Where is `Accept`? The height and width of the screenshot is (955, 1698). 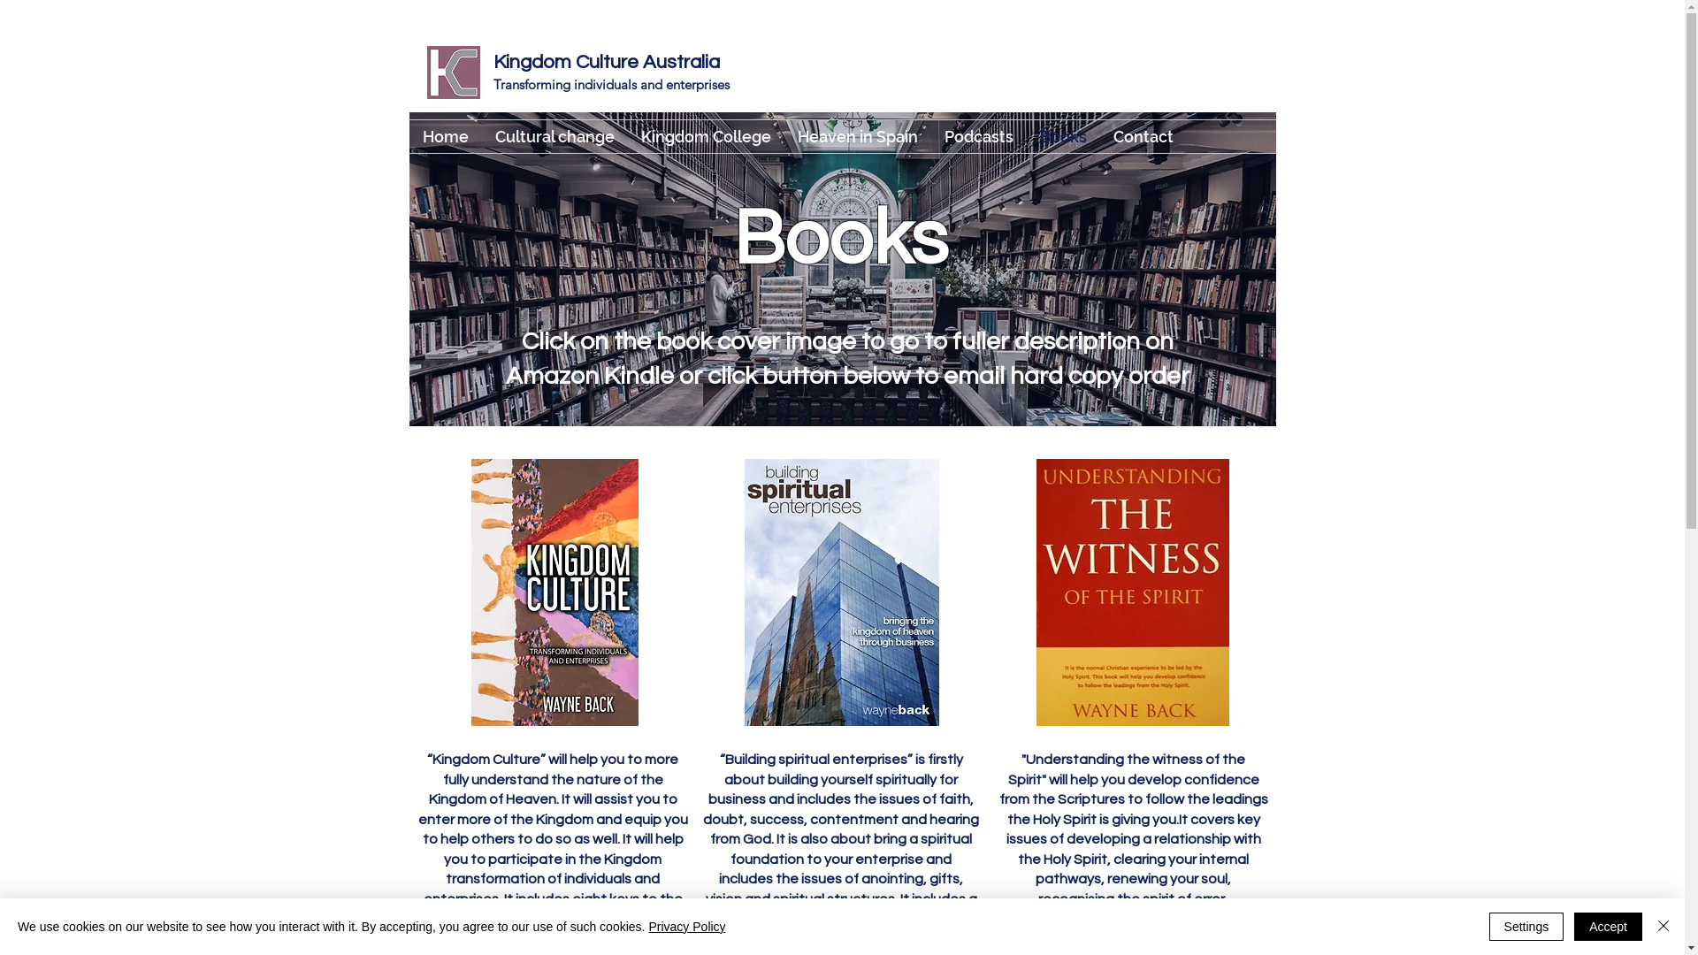 Accept is located at coordinates (1608, 927).